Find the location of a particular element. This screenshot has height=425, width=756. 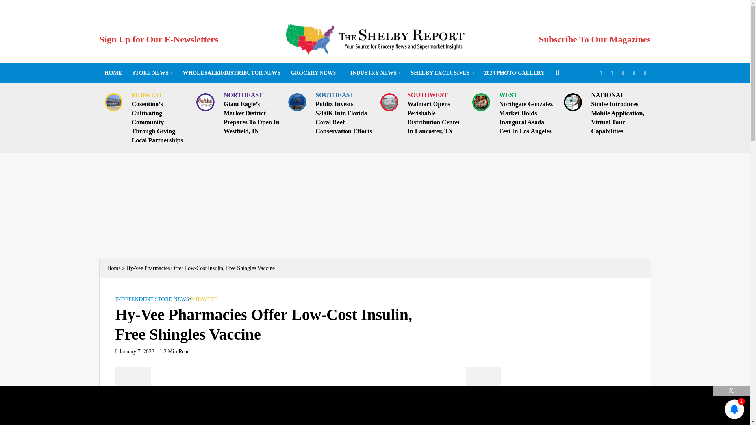

Sign Up for Our E-Newsletters is located at coordinates (158, 39).